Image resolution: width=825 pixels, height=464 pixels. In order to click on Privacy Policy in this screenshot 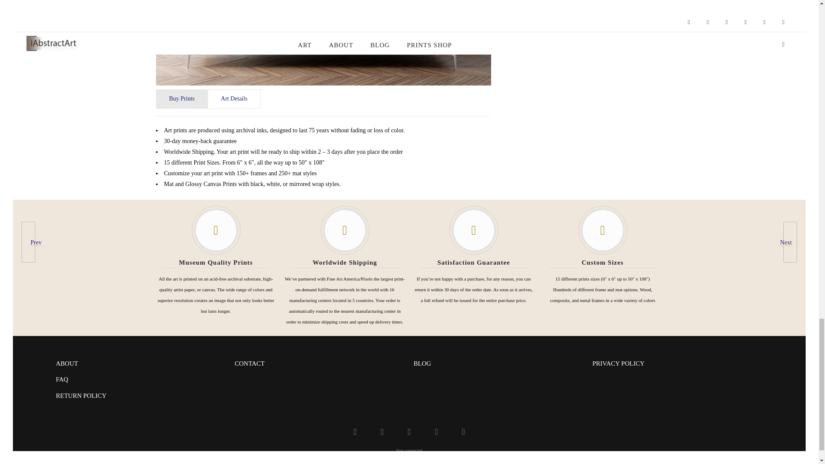, I will do `click(67, 363)`.